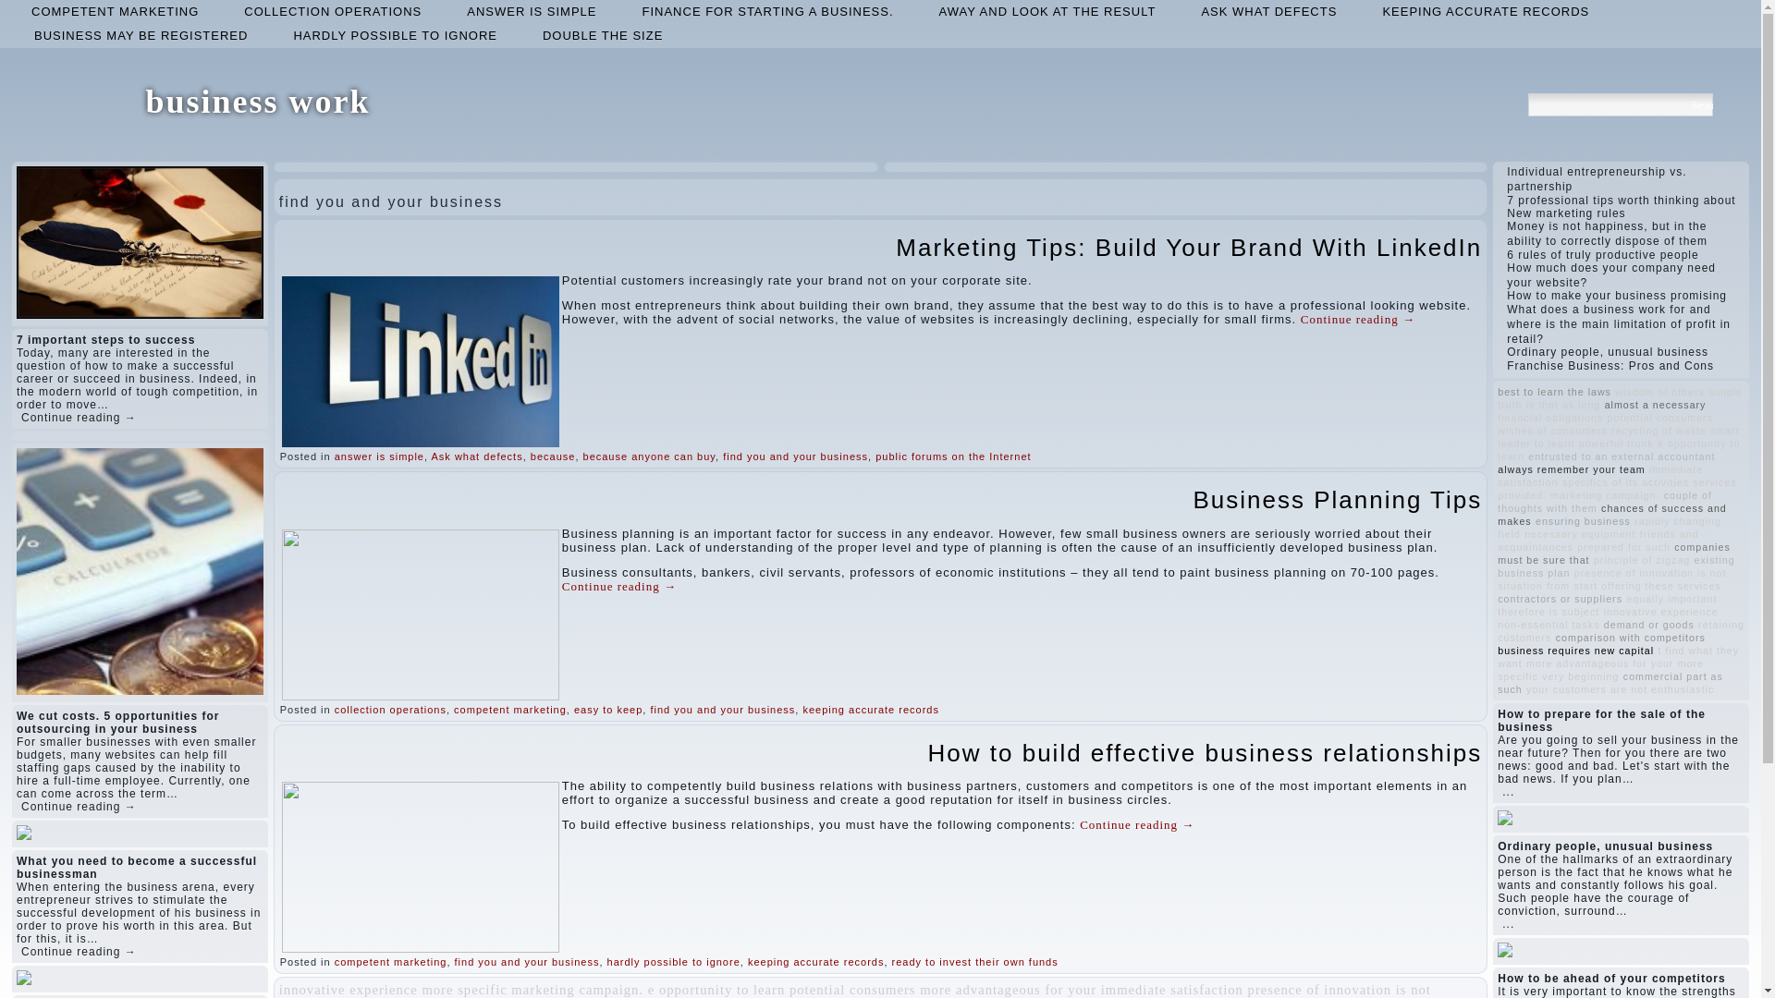  Describe the element at coordinates (553, 456) in the screenshot. I see `because` at that location.